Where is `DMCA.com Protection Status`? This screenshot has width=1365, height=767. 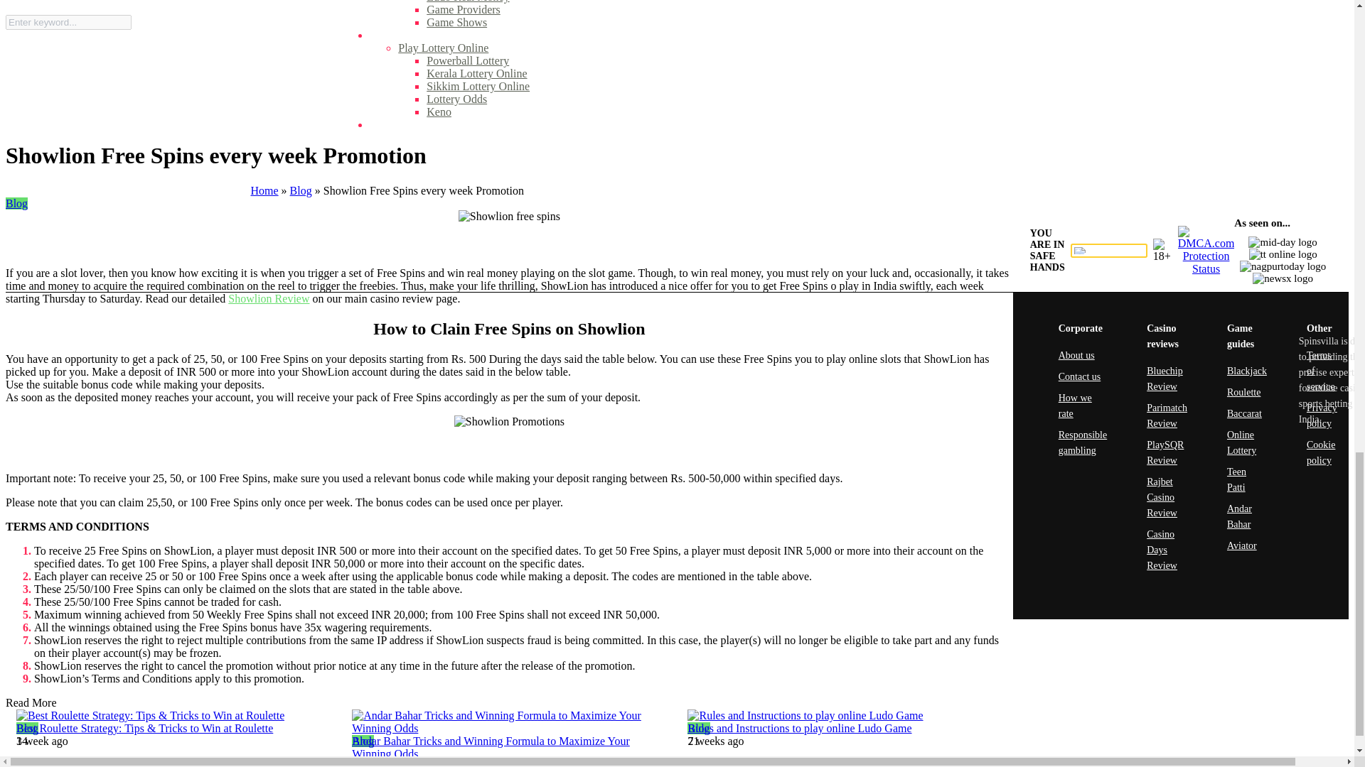 DMCA.com Protection Status is located at coordinates (1206, 268).